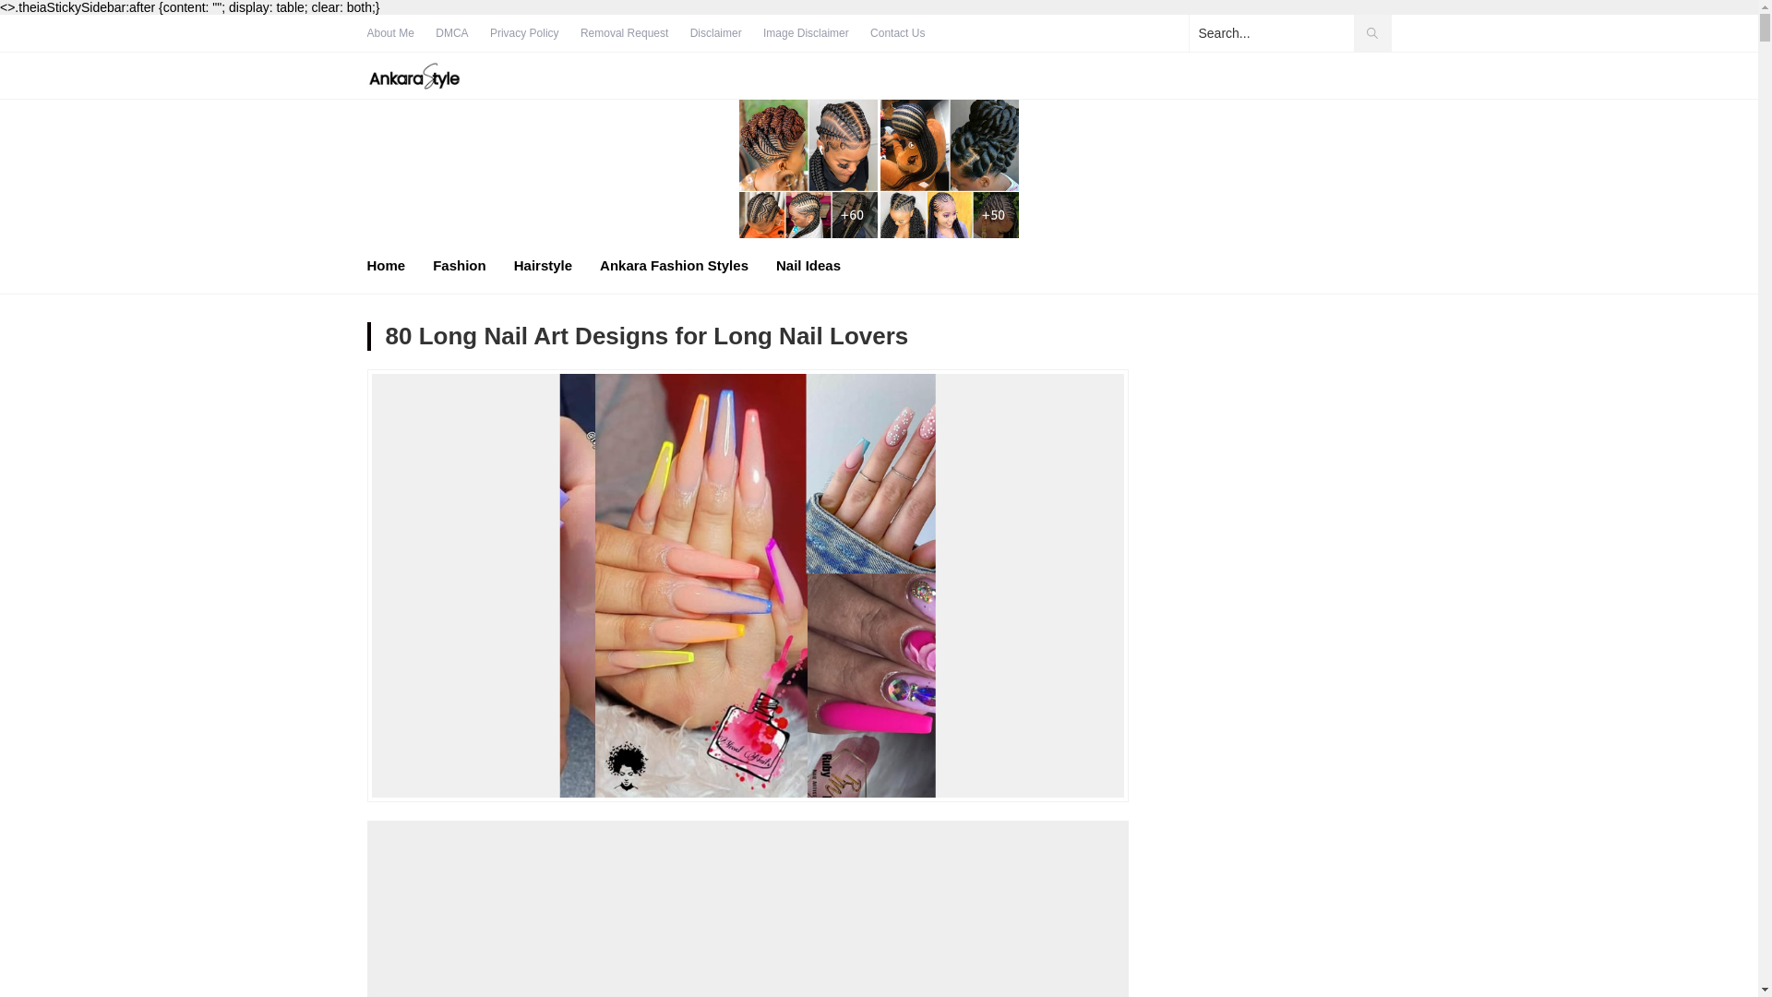 This screenshot has height=997, width=1772. What do you see at coordinates (716, 33) in the screenshot?
I see `Disclaimer` at bounding box center [716, 33].